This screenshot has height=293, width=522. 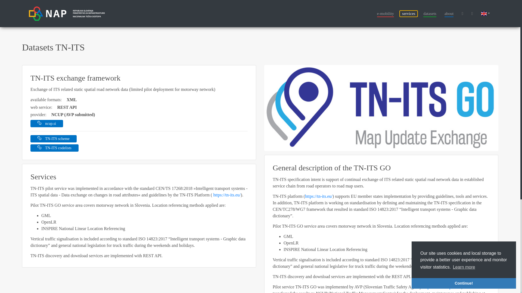 I want to click on e-mobility, so click(x=386, y=13).